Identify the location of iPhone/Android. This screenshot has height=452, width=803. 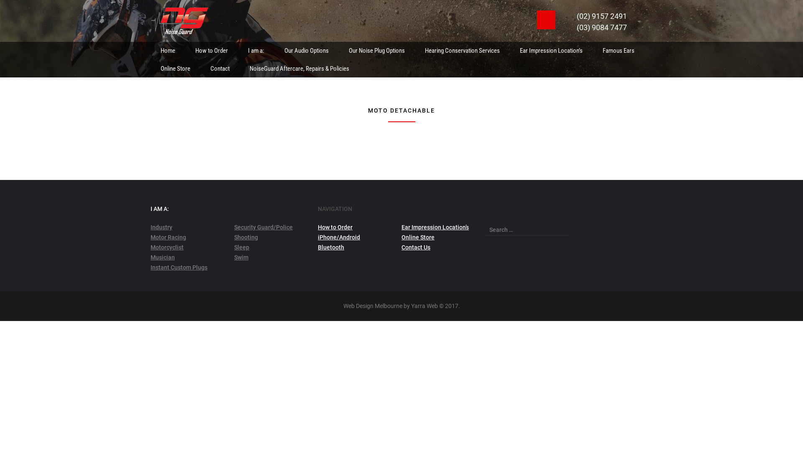
(339, 237).